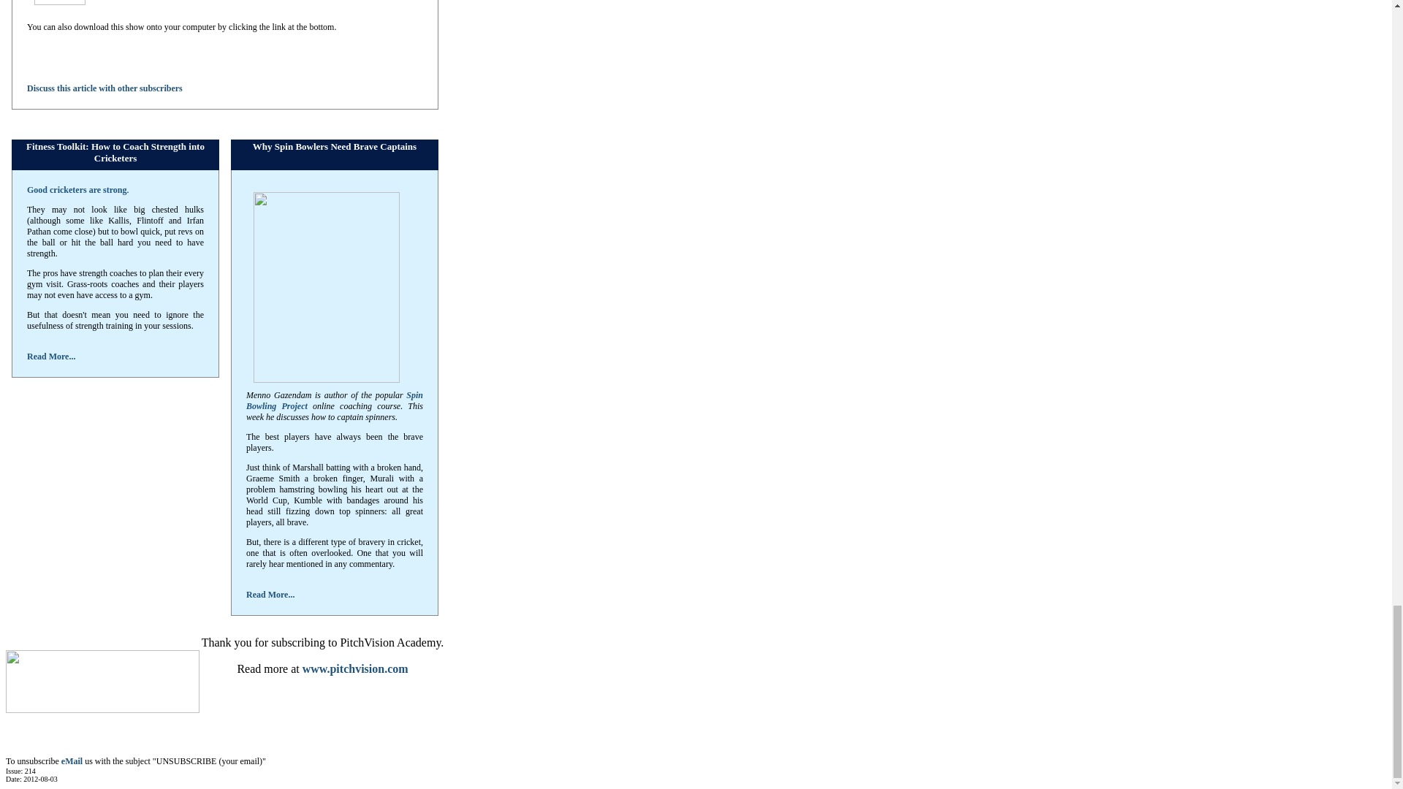  Describe the element at coordinates (51, 356) in the screenshot. I see `Read More...` at that location.